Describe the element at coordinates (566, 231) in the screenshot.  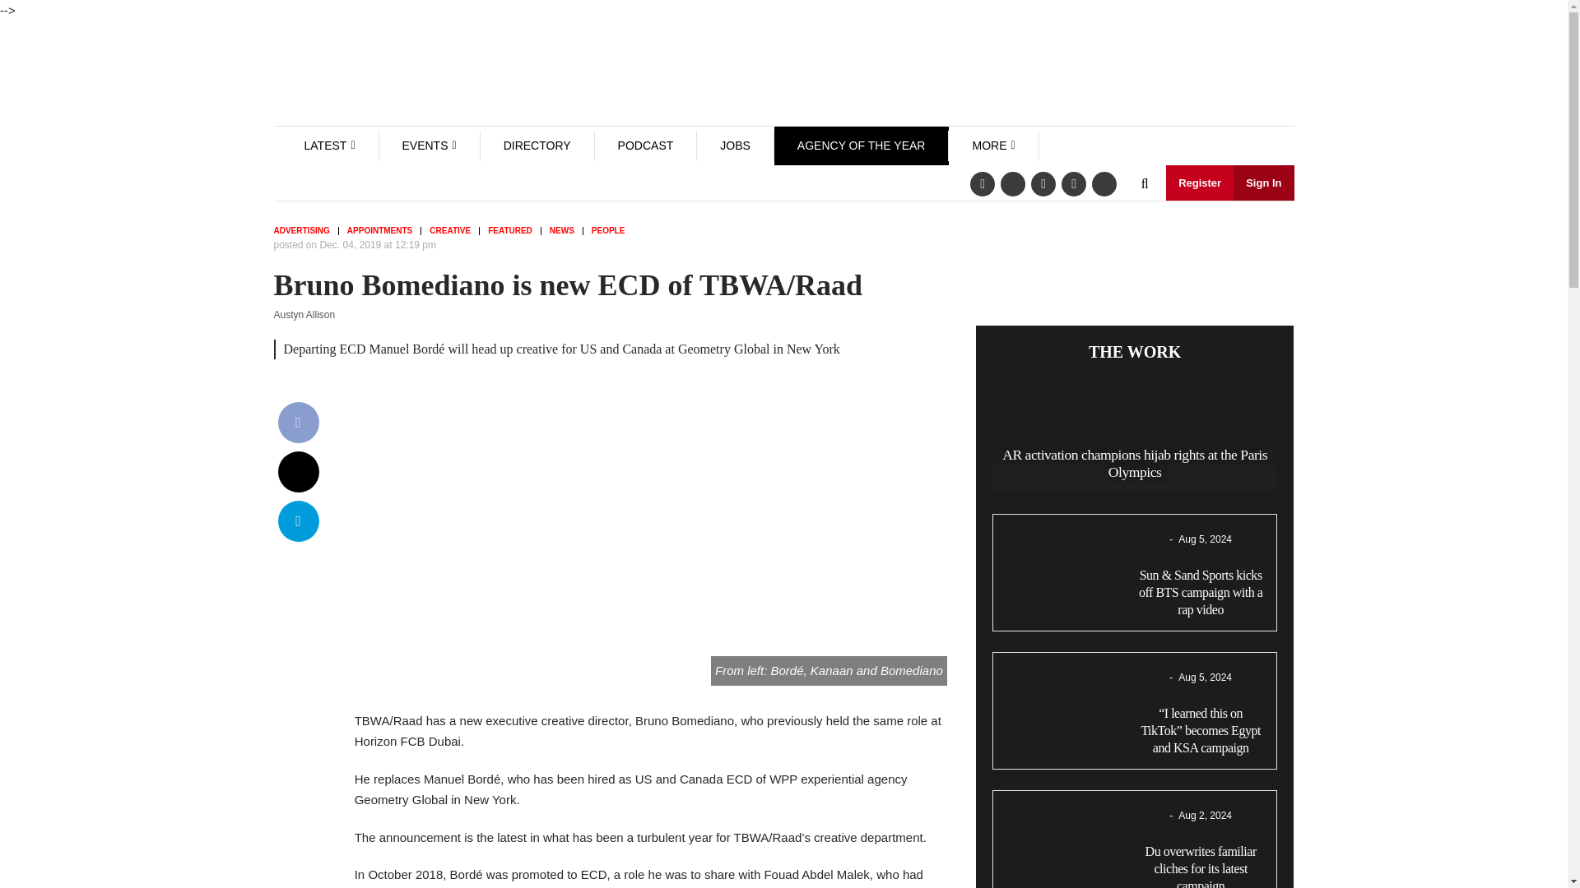
I see `News` at that location.